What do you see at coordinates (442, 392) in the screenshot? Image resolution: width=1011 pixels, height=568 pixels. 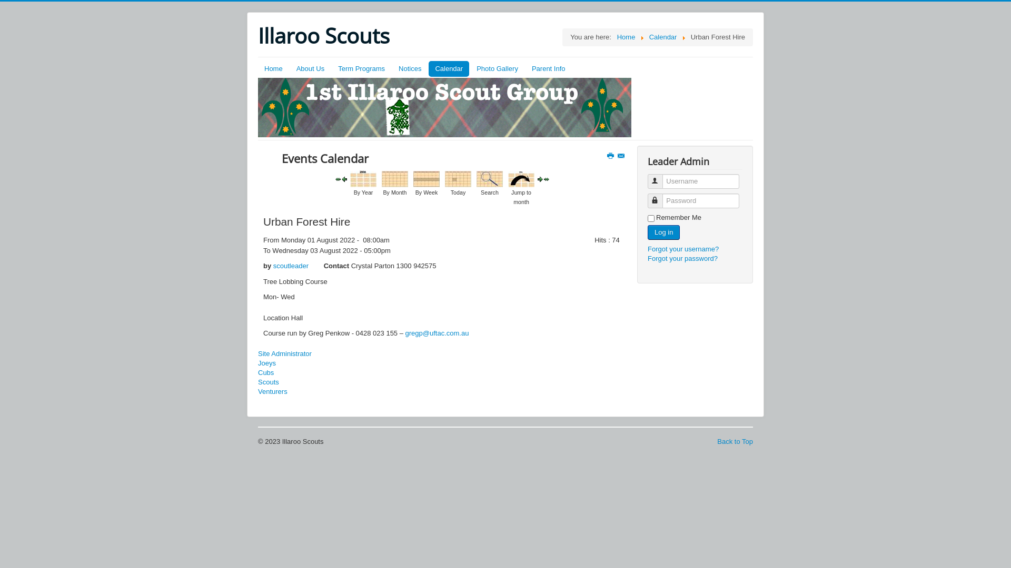 I see `Venturers` at bounding box center [442, 392].